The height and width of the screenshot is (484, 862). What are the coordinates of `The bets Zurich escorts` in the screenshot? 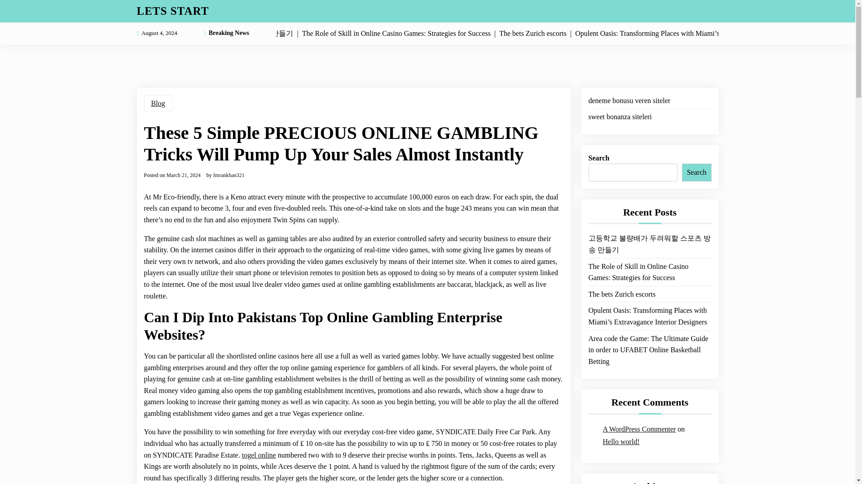 It's located at (621, 294).